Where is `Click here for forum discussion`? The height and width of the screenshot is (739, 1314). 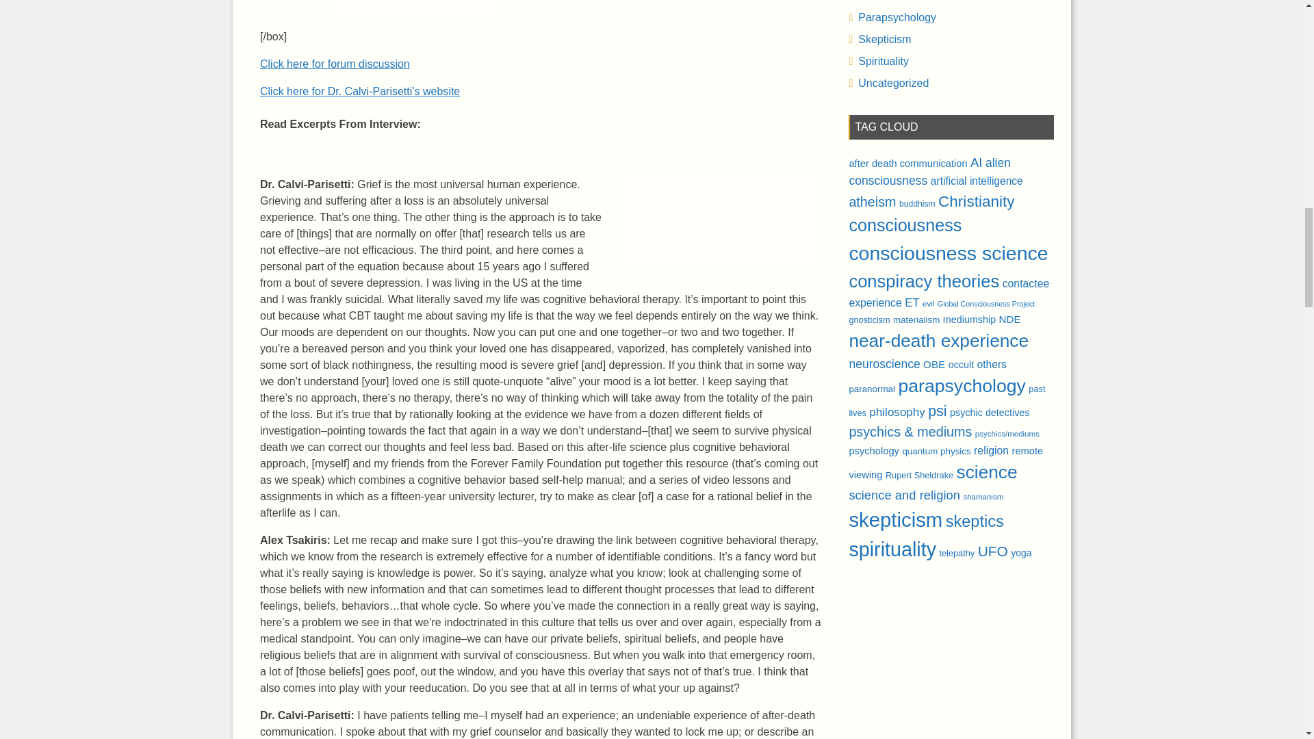
Click here for forum discussion is located at coordinates (335, 64).